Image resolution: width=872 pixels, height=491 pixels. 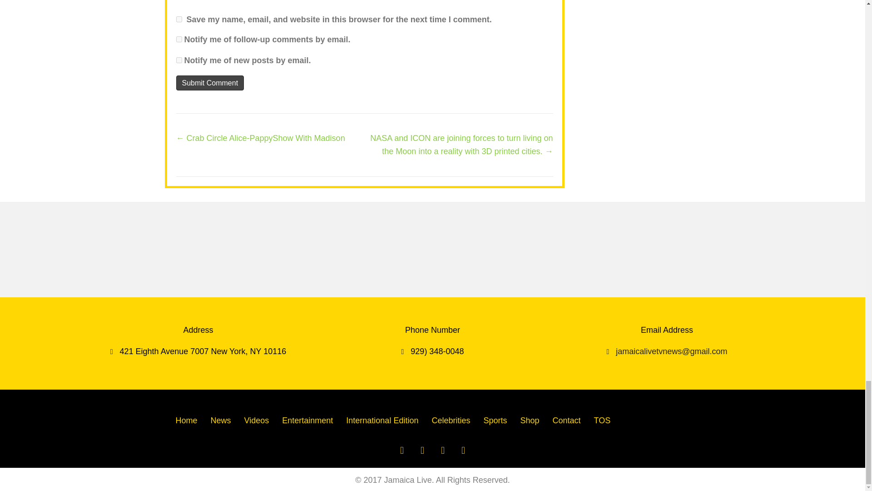 What do you see at coordinates (210, 83) in the screenshot?
I see `Submit Comment` at bounding box center [210, 83].